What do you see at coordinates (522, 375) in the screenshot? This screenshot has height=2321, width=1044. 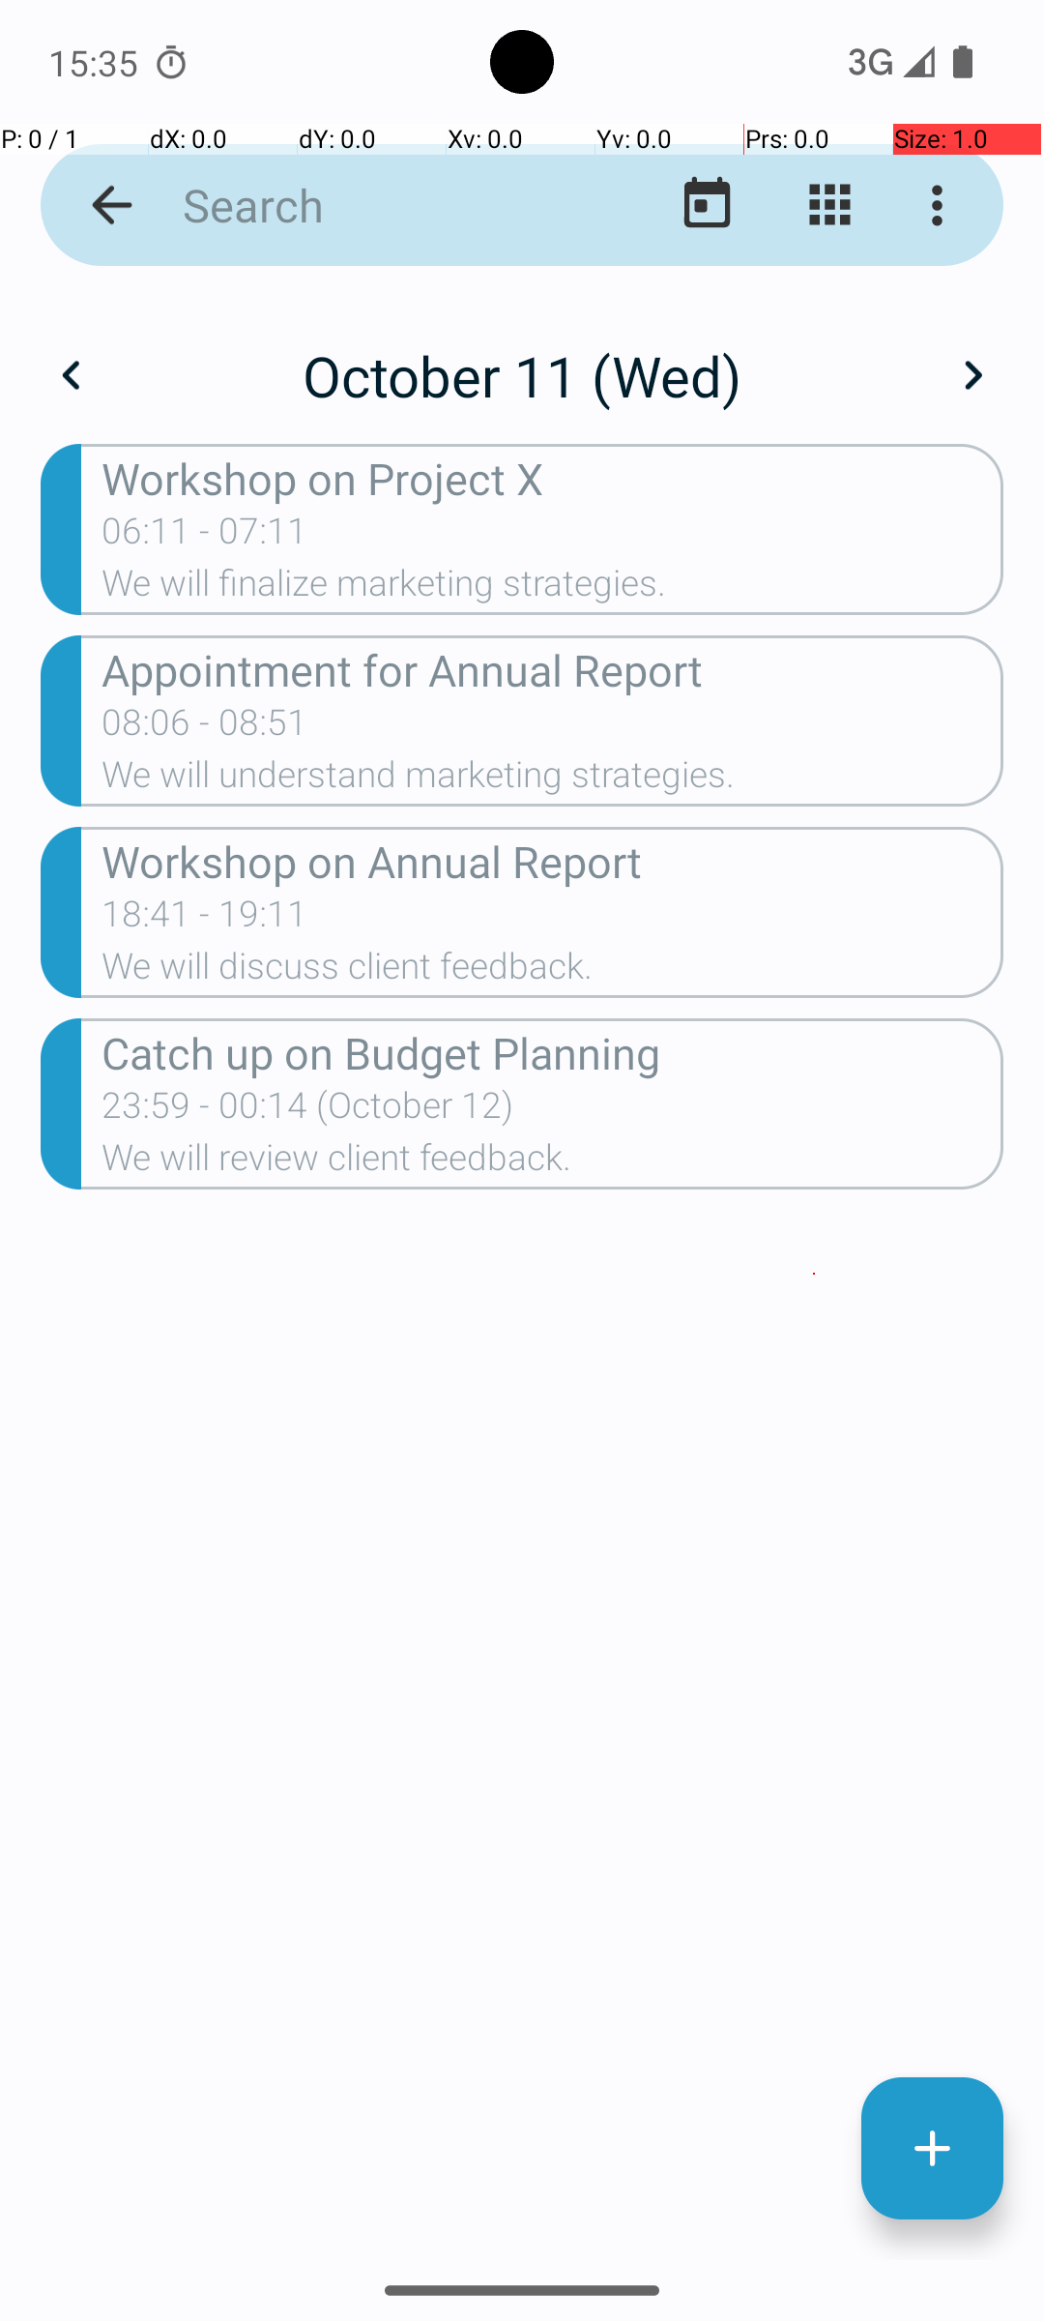 I see `October 11 (Wed)` at bounding box center [522, 375].